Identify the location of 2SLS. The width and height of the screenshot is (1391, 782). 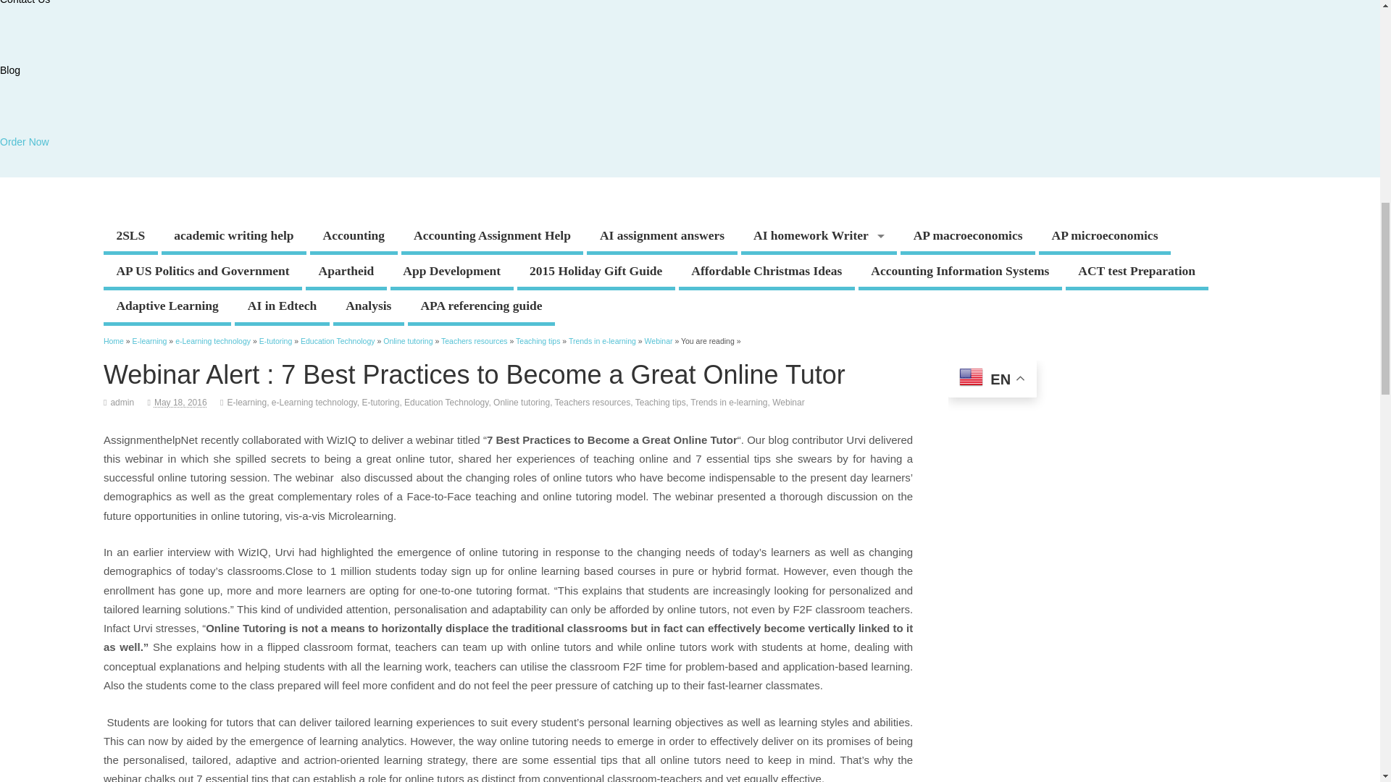
(130, 237).